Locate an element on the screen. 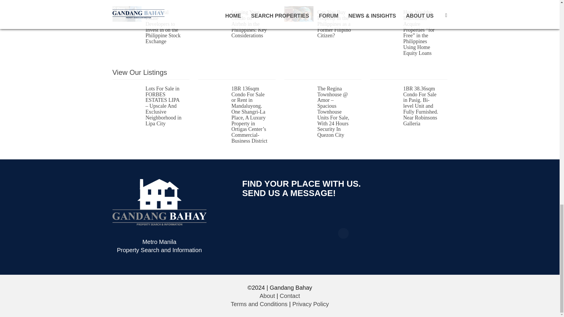 Image resolution: width=564 pixels, height=317 pixels. Terms and Conditions is located at coordinates (259, 304).